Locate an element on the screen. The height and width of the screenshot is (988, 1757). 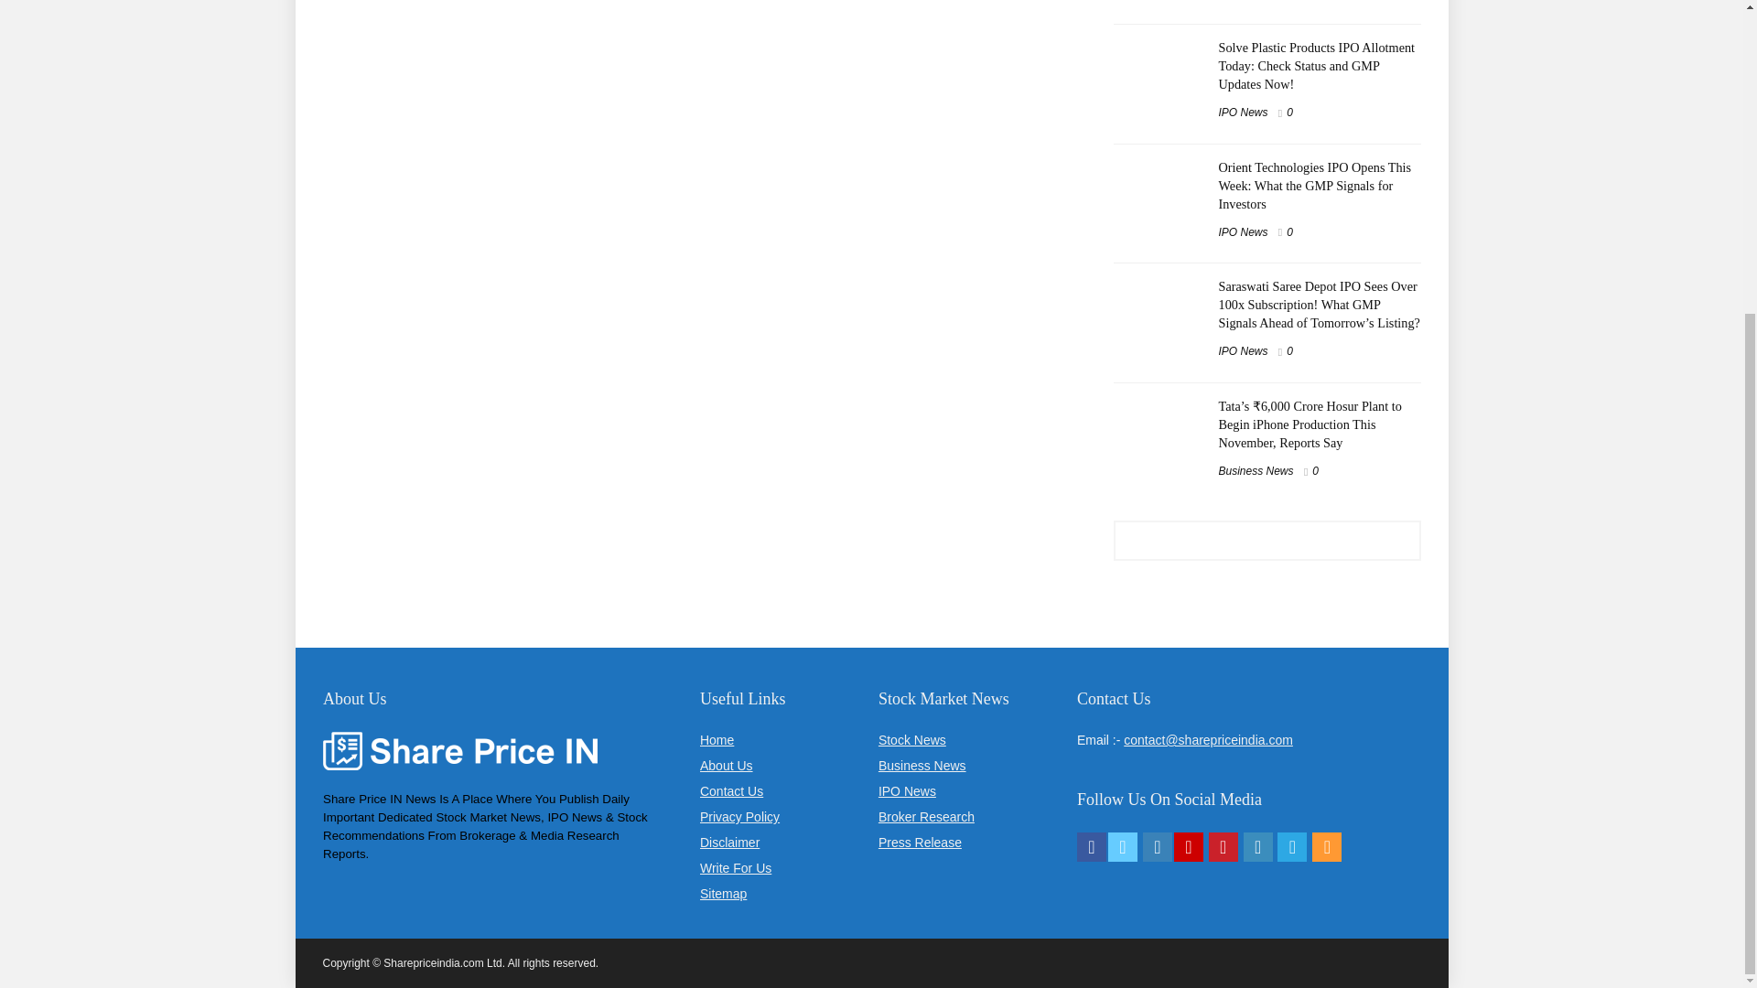
IPO News is located at coordinates (1244, 350).